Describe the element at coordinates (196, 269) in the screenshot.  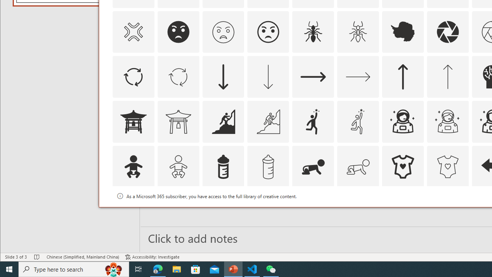
I see `Microsoft Store` at that location.